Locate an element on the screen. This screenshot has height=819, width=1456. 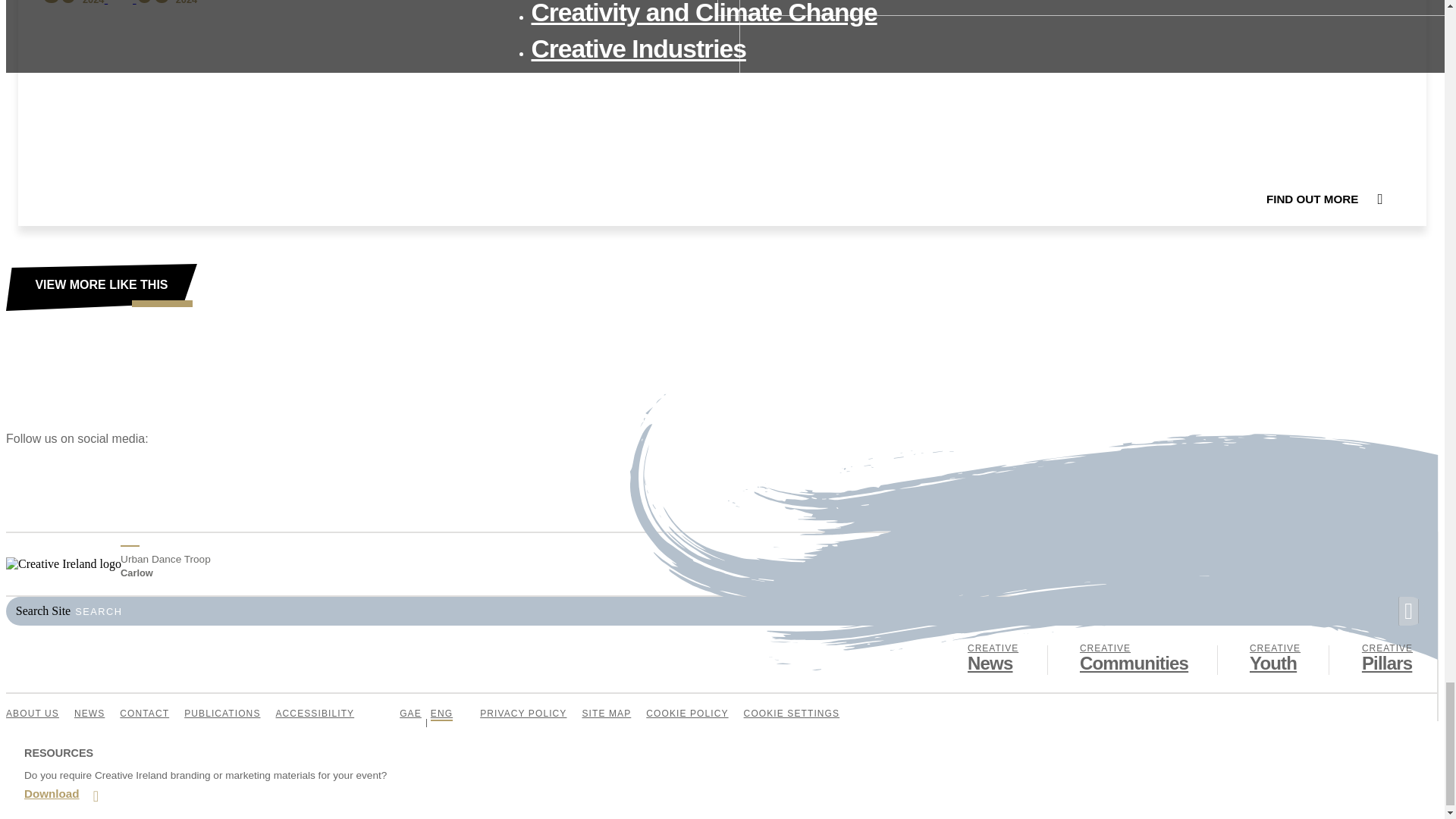
Positive Ageing Week 2024 is located at coordinates (1134, 658).